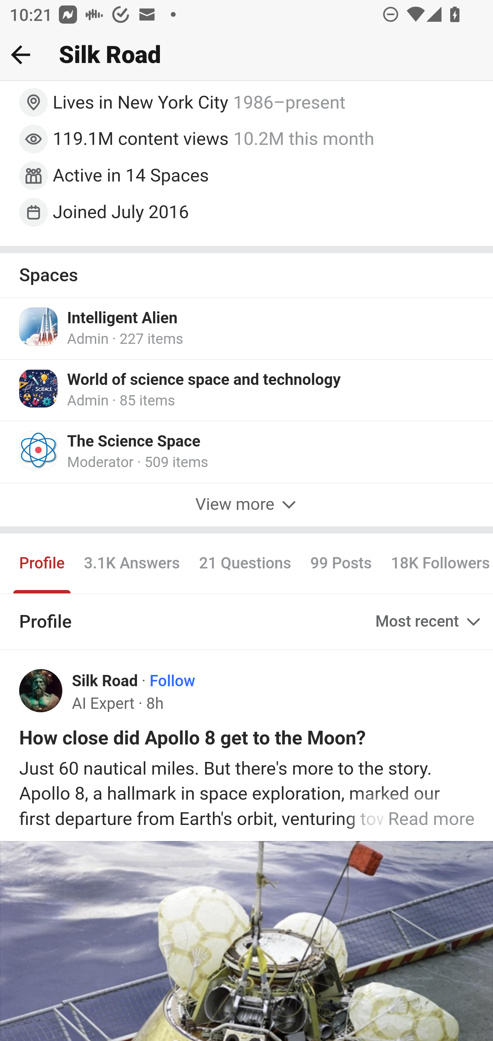 This screenshot has height=1041, width=493. Describe the element at coordinates (131, 564) in the screenshot. I see `3.1K Answers` at that location.